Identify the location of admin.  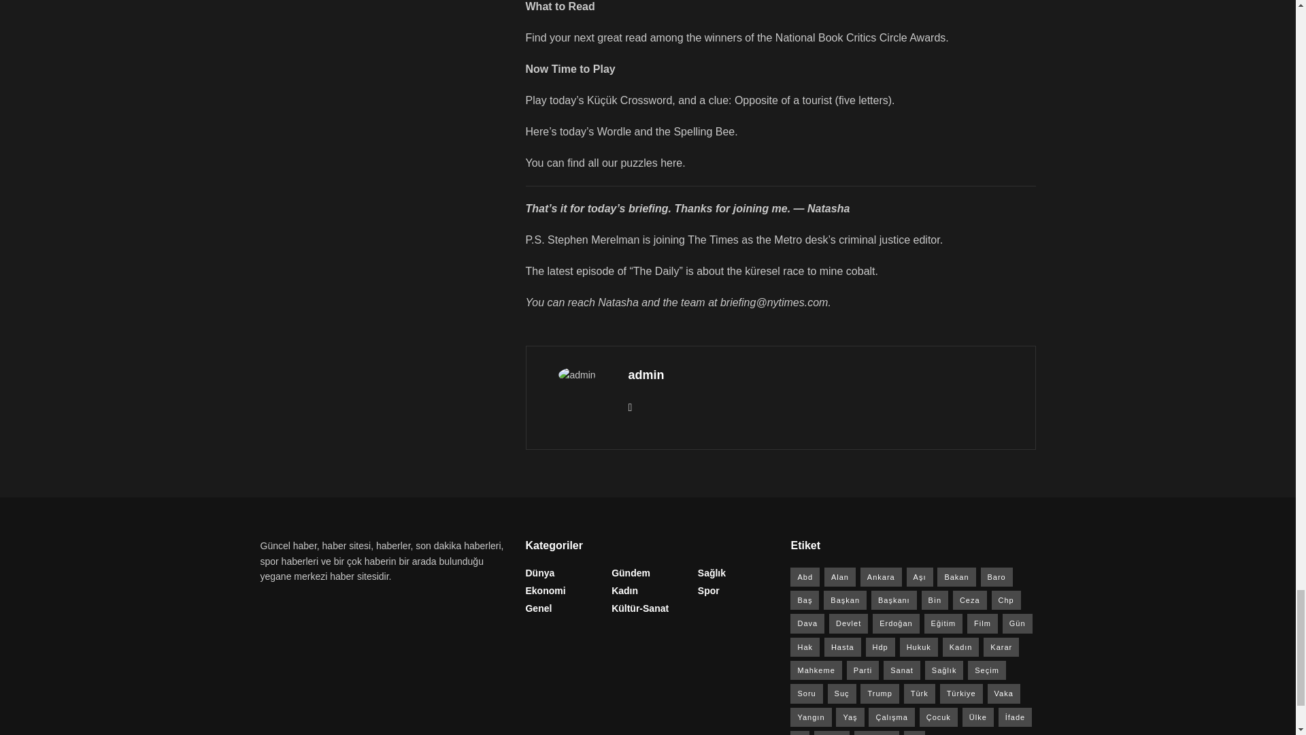
(646, 374).